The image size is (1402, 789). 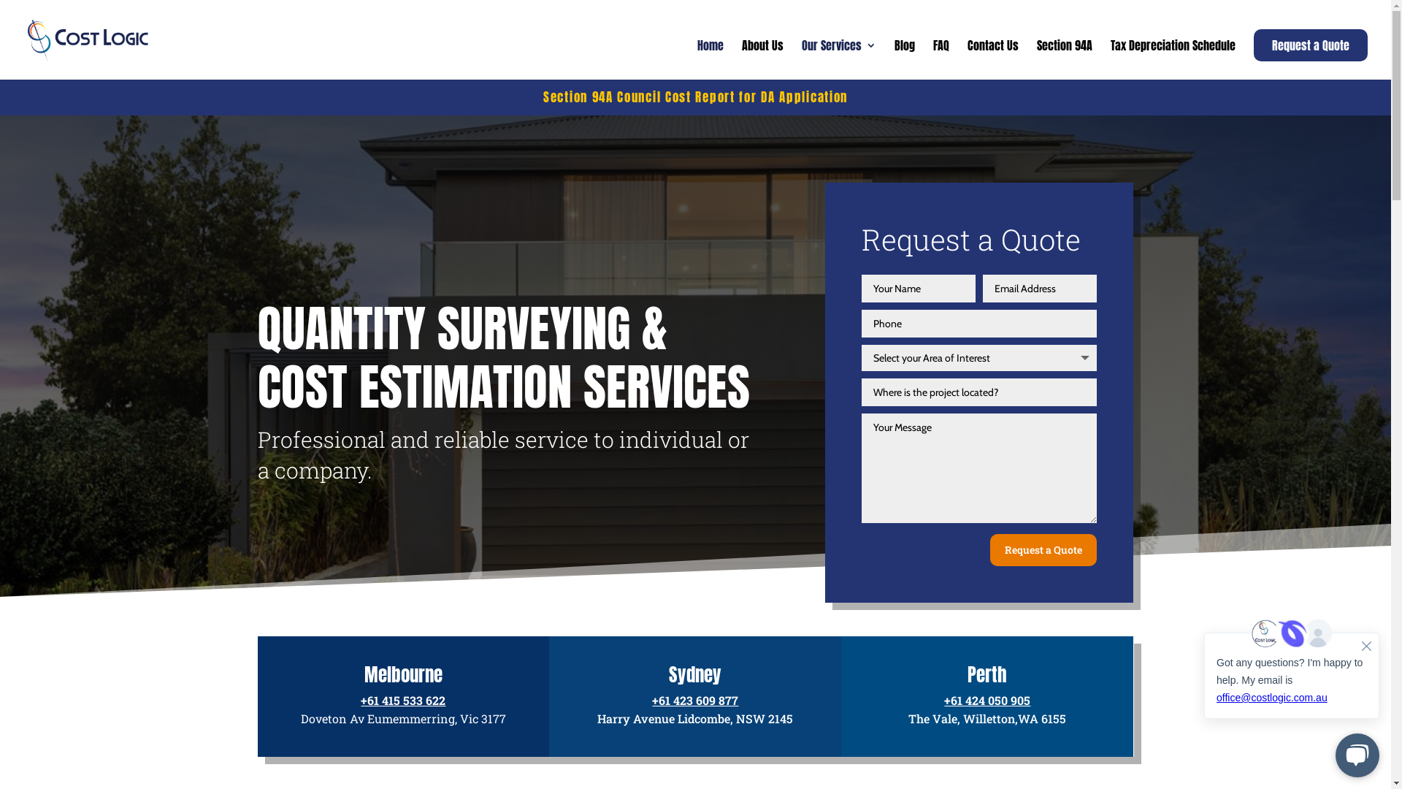 What do you see at coordinates (403, 700) in the screenshot?
I see `+61 415 533 622` at bounding box center [403, 700].